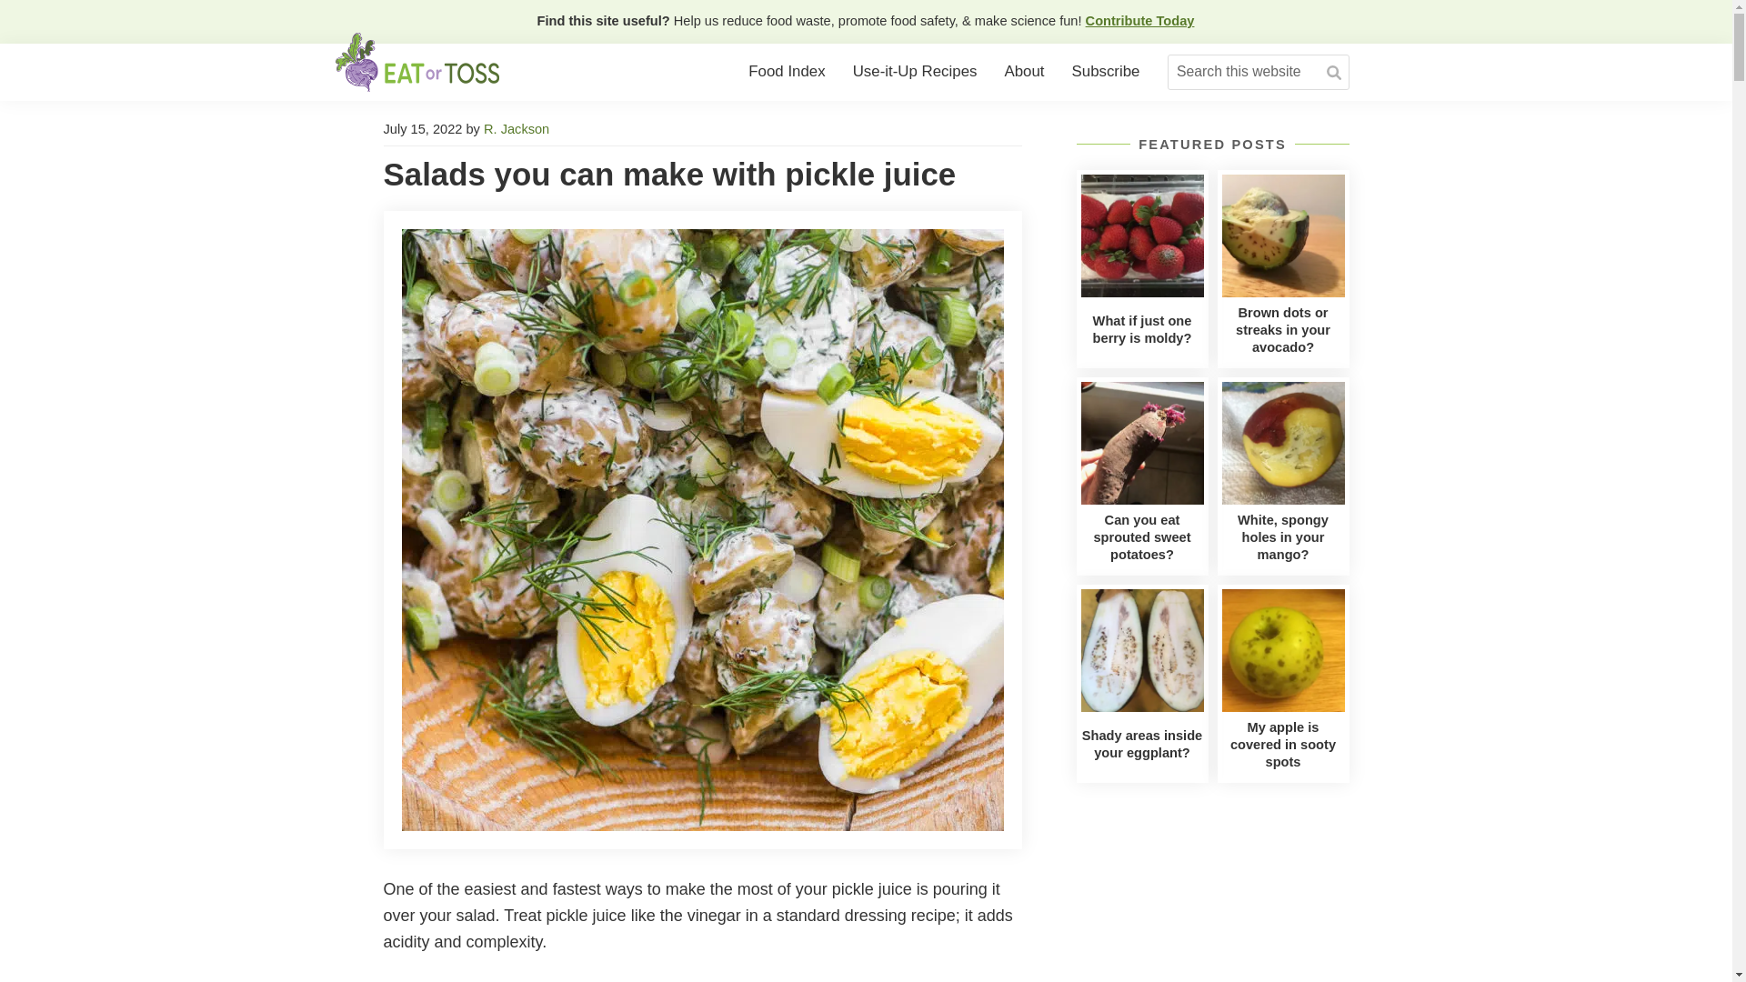 This screenshot has height=982, width=1746. I want to click on Submit search, so click(1333, 73).